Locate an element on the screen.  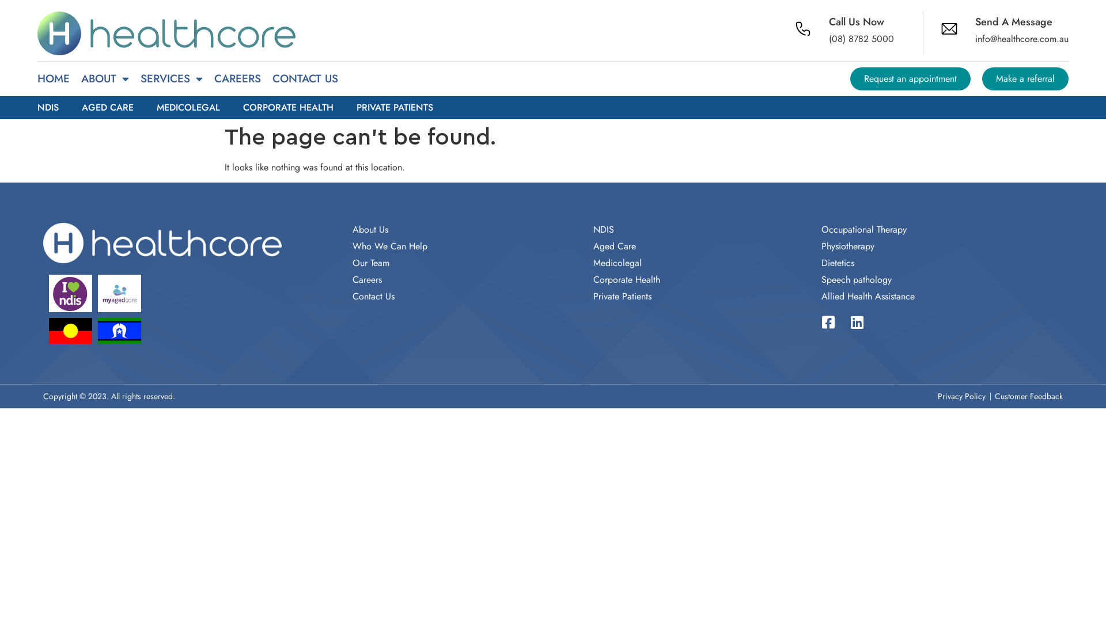
Private Patients is located at coordinates (622, 297).